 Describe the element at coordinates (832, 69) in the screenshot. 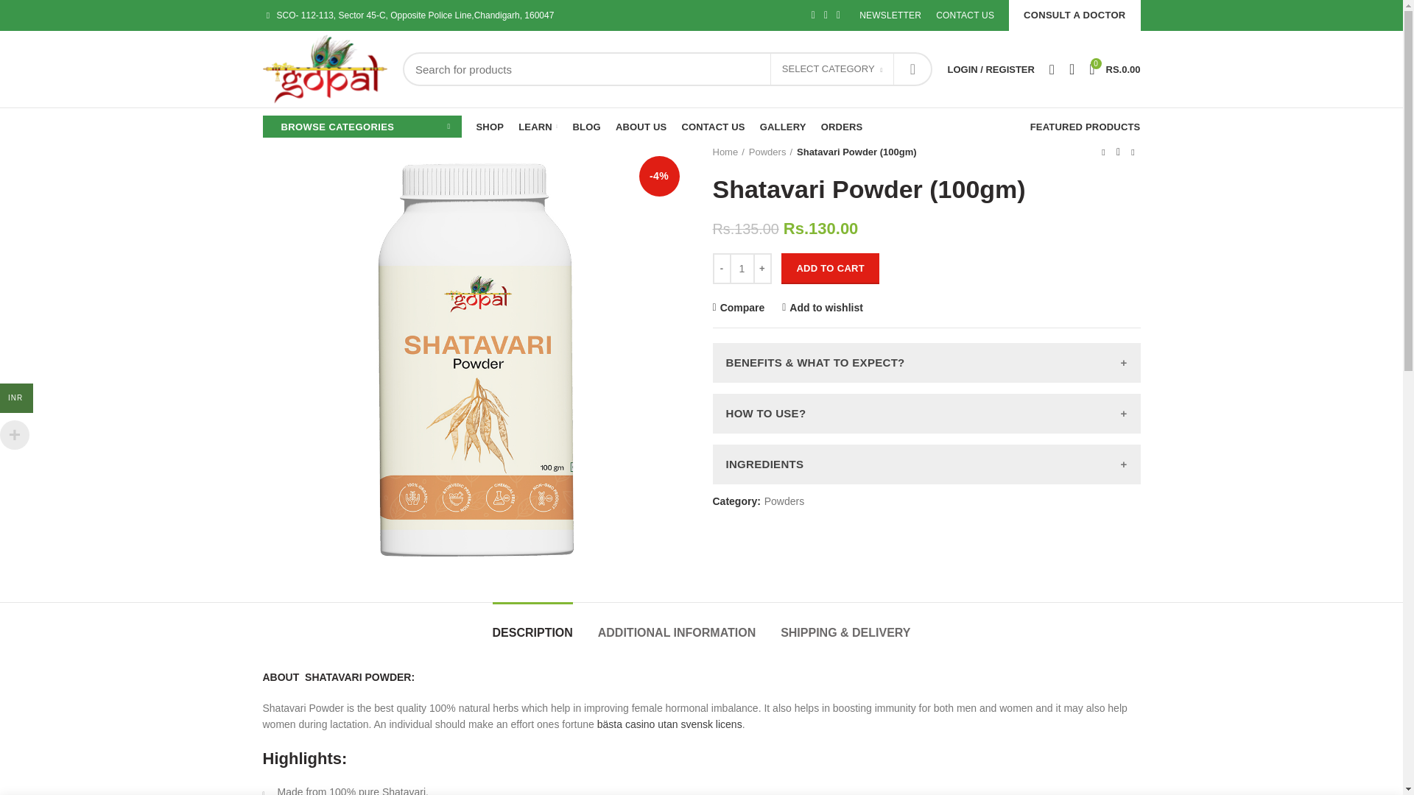

I see `SELECT CATEGORY` at that location.